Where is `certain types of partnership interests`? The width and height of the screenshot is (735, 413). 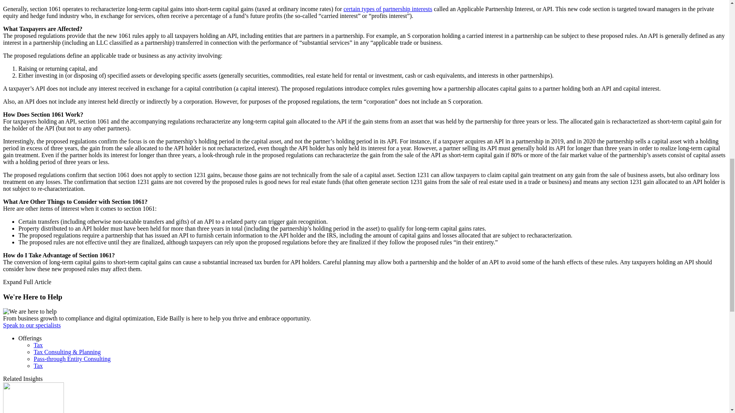
certain types of partnership interests is located at coordinates (387, 9).